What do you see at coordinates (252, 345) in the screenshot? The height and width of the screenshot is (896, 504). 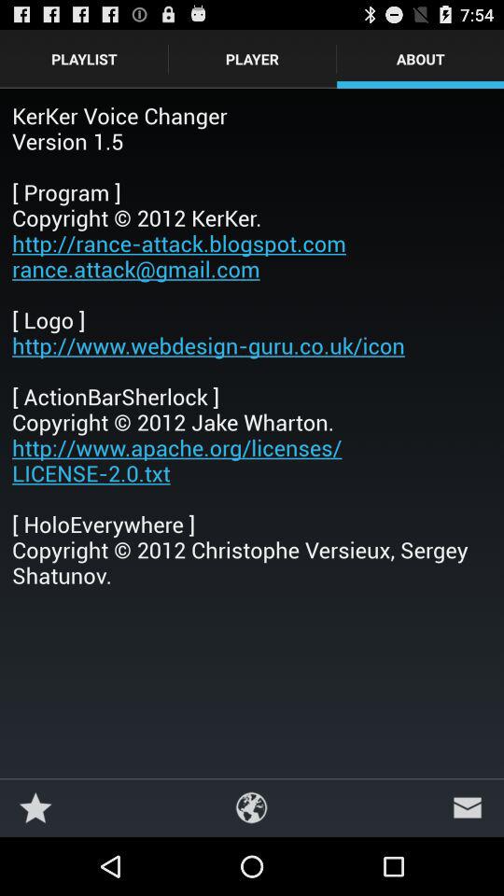 I see `click the app below playlist` at bounding box center [252, 345].